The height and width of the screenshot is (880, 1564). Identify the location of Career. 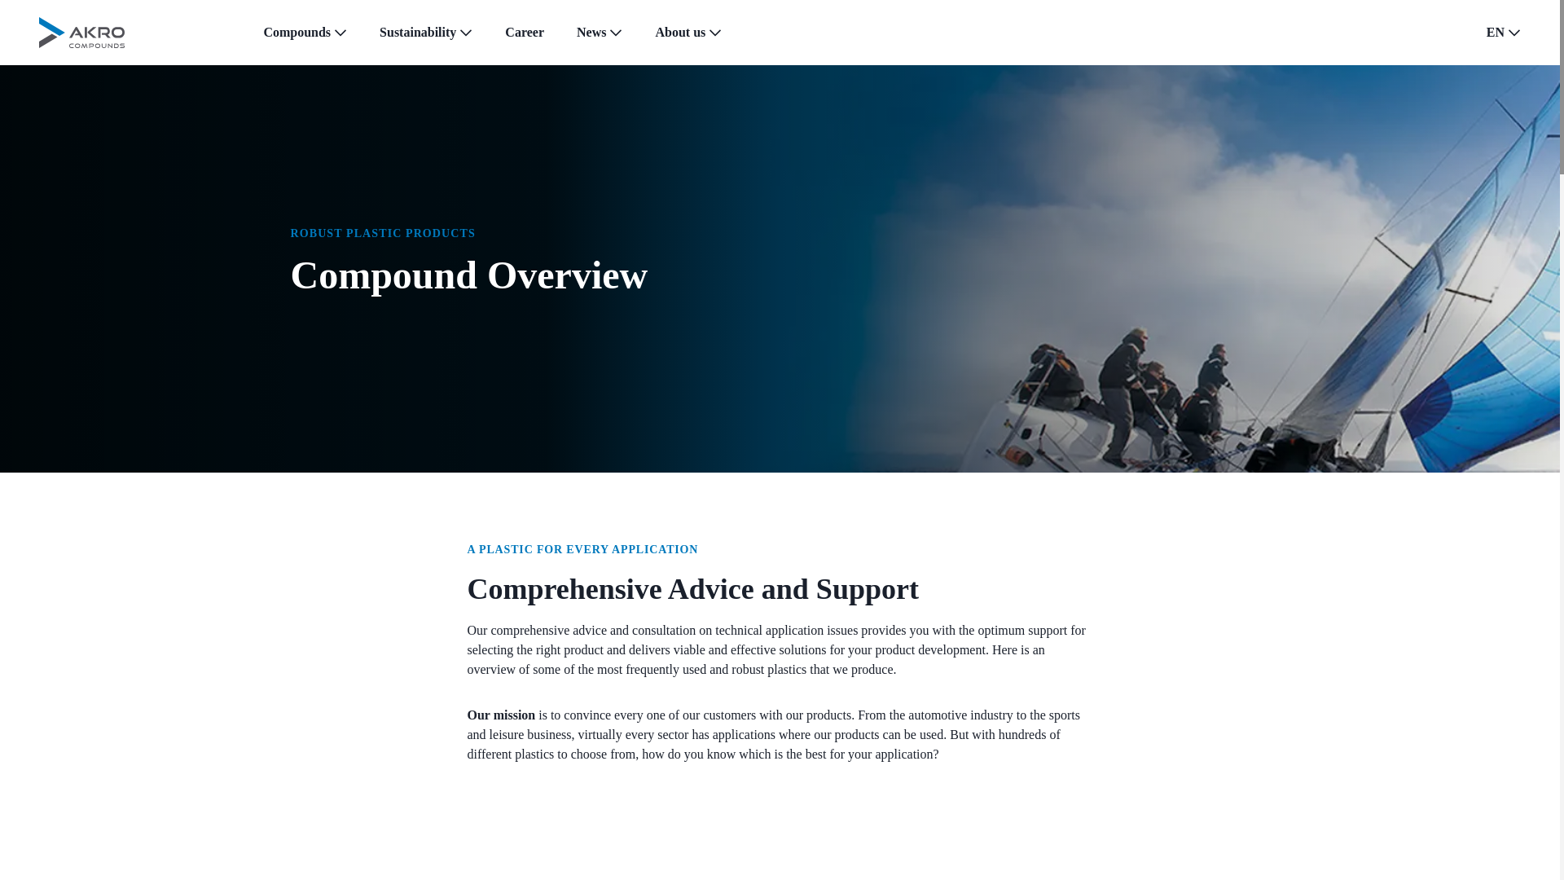
(525, 32).